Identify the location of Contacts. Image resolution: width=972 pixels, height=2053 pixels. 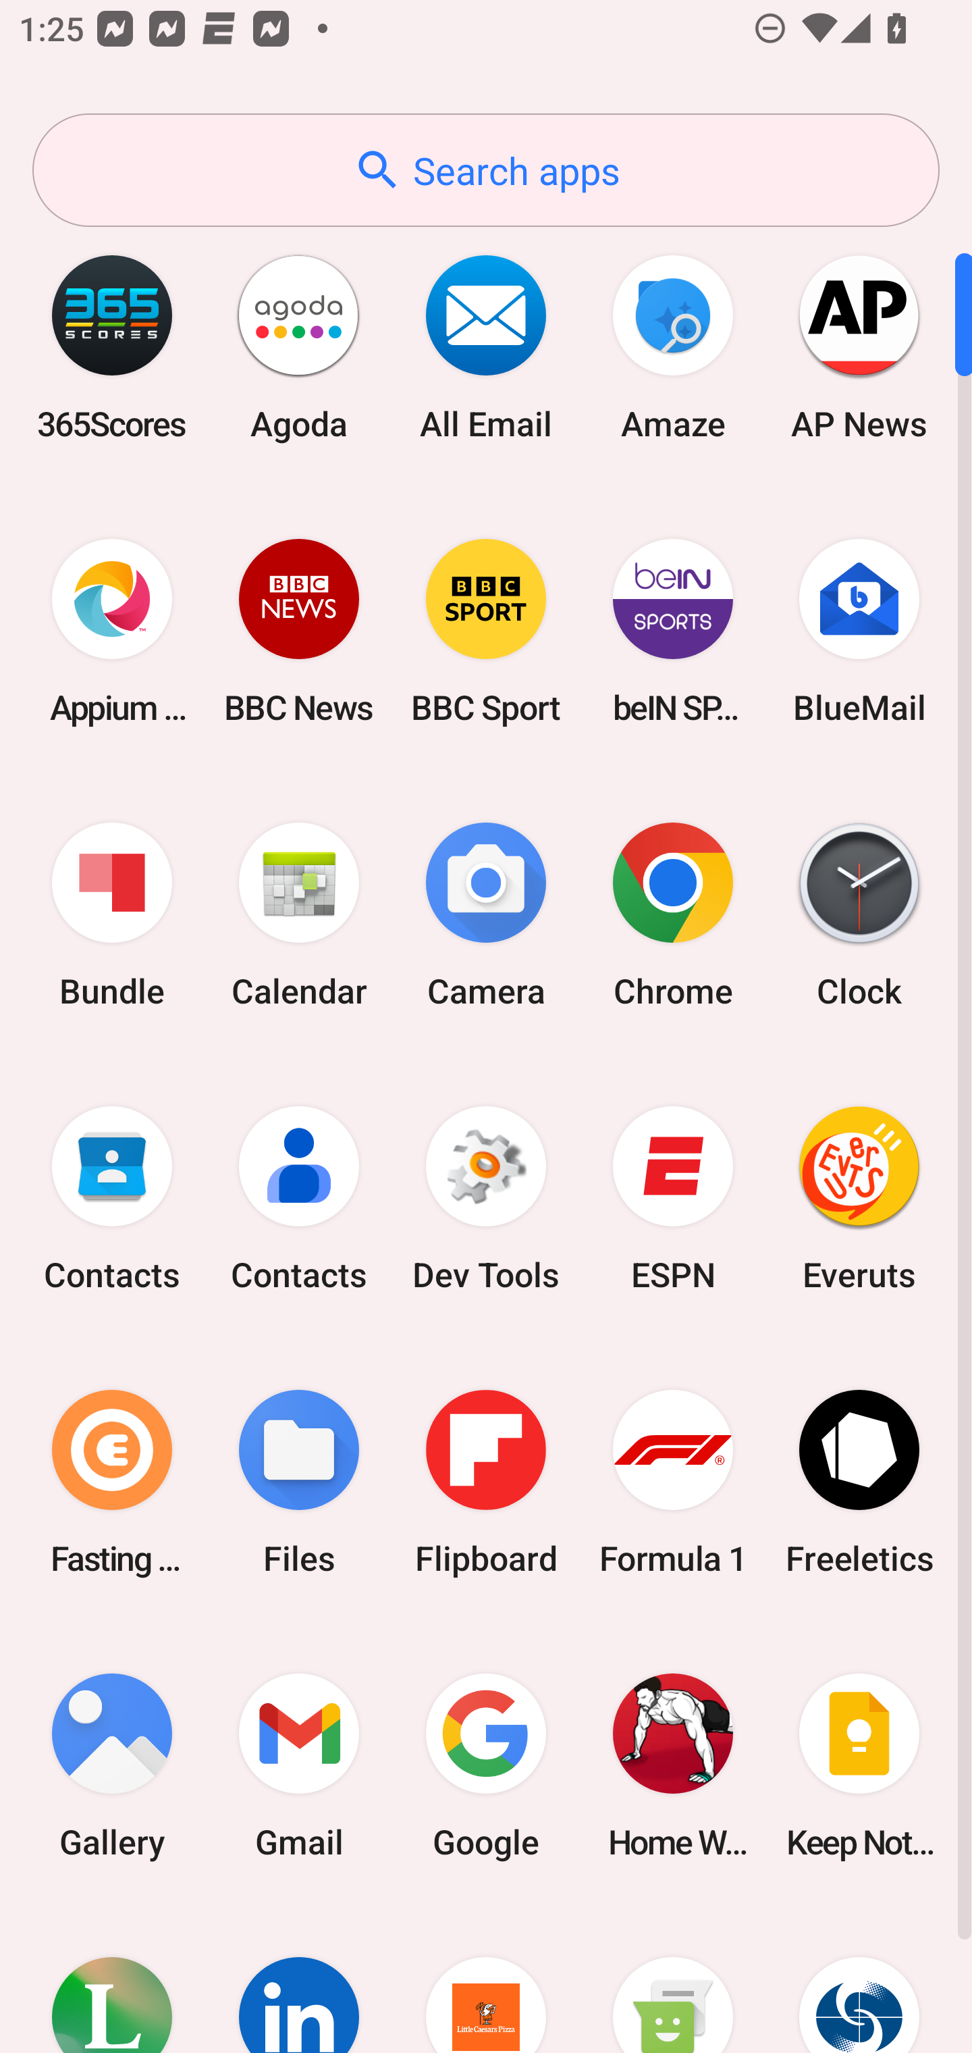
(112, 1199).